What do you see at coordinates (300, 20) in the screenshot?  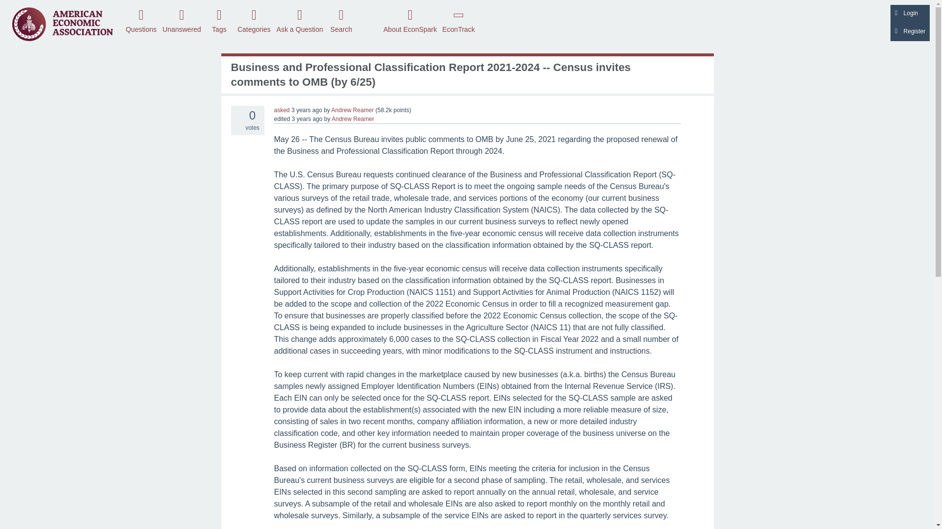 I see `Ask a Question` at bounding box center [300, 20].